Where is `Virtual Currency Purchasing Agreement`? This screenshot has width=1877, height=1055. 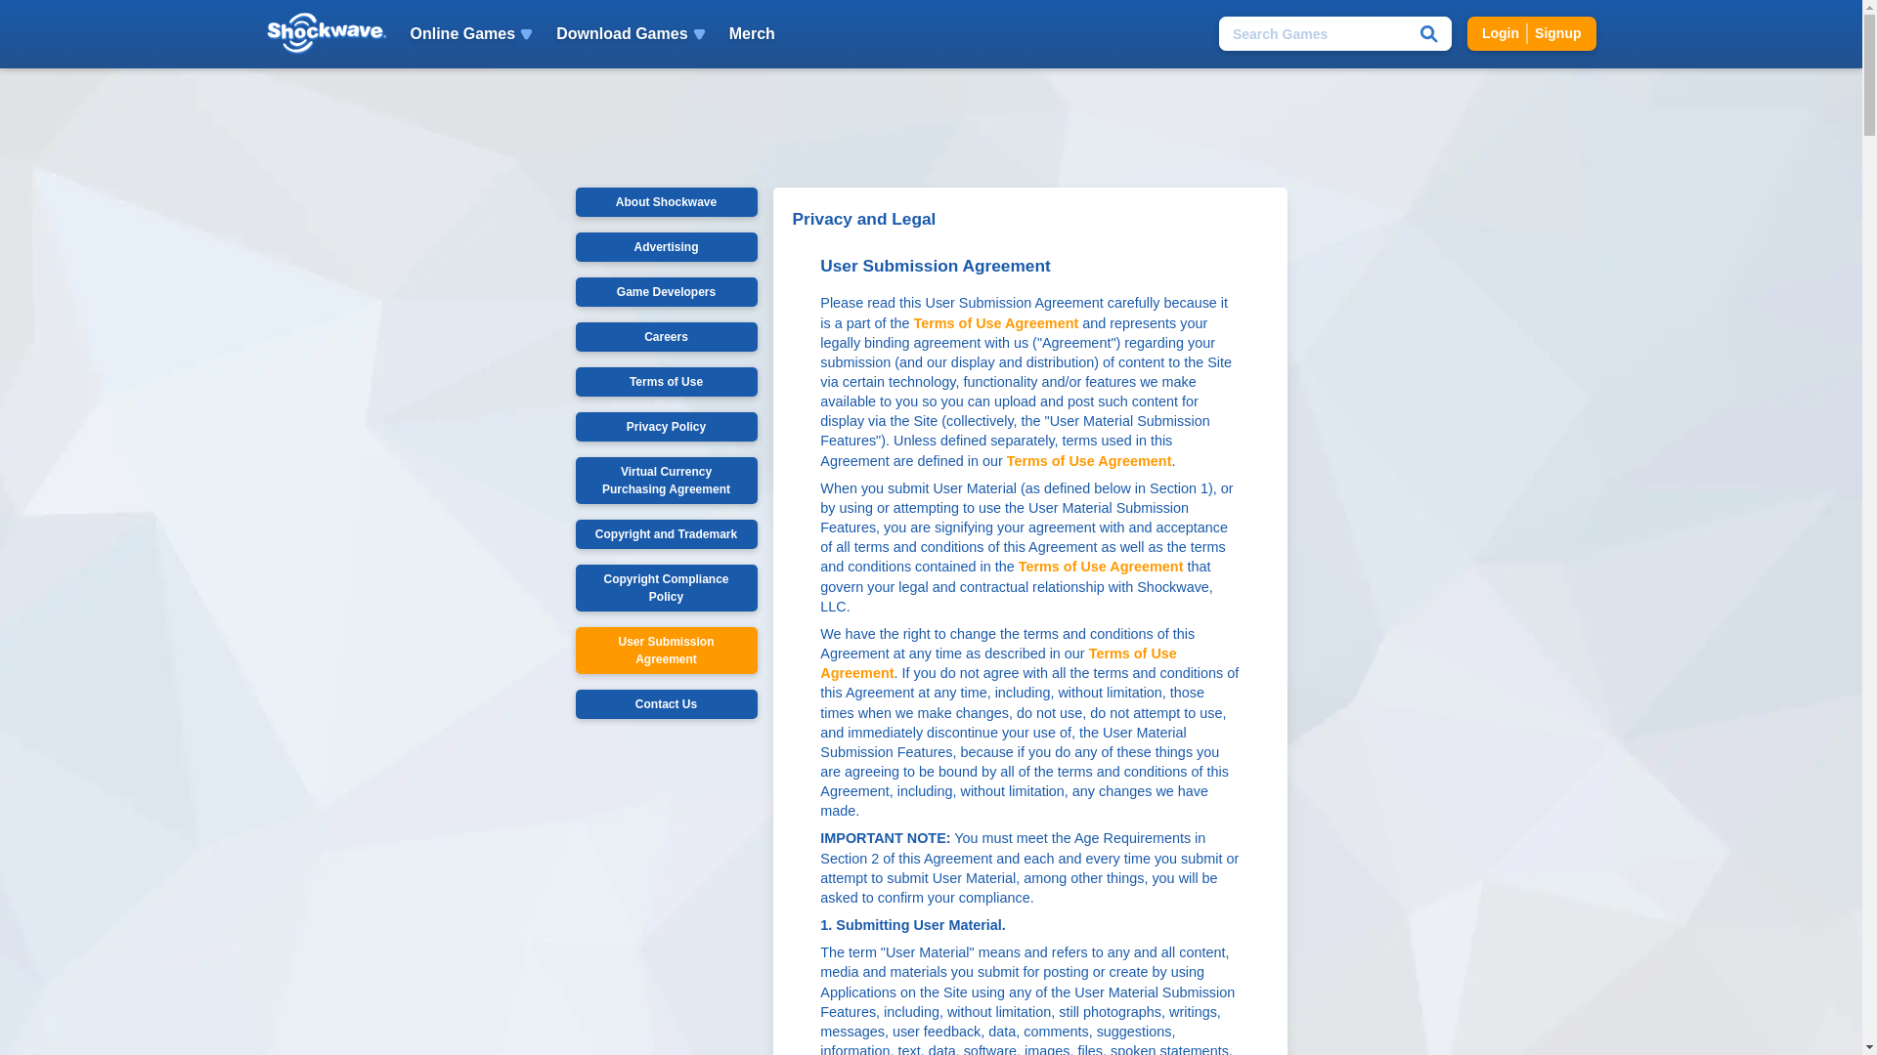
Virtual Currency Purchasing Agreement is located at coordinates (1532, 33).